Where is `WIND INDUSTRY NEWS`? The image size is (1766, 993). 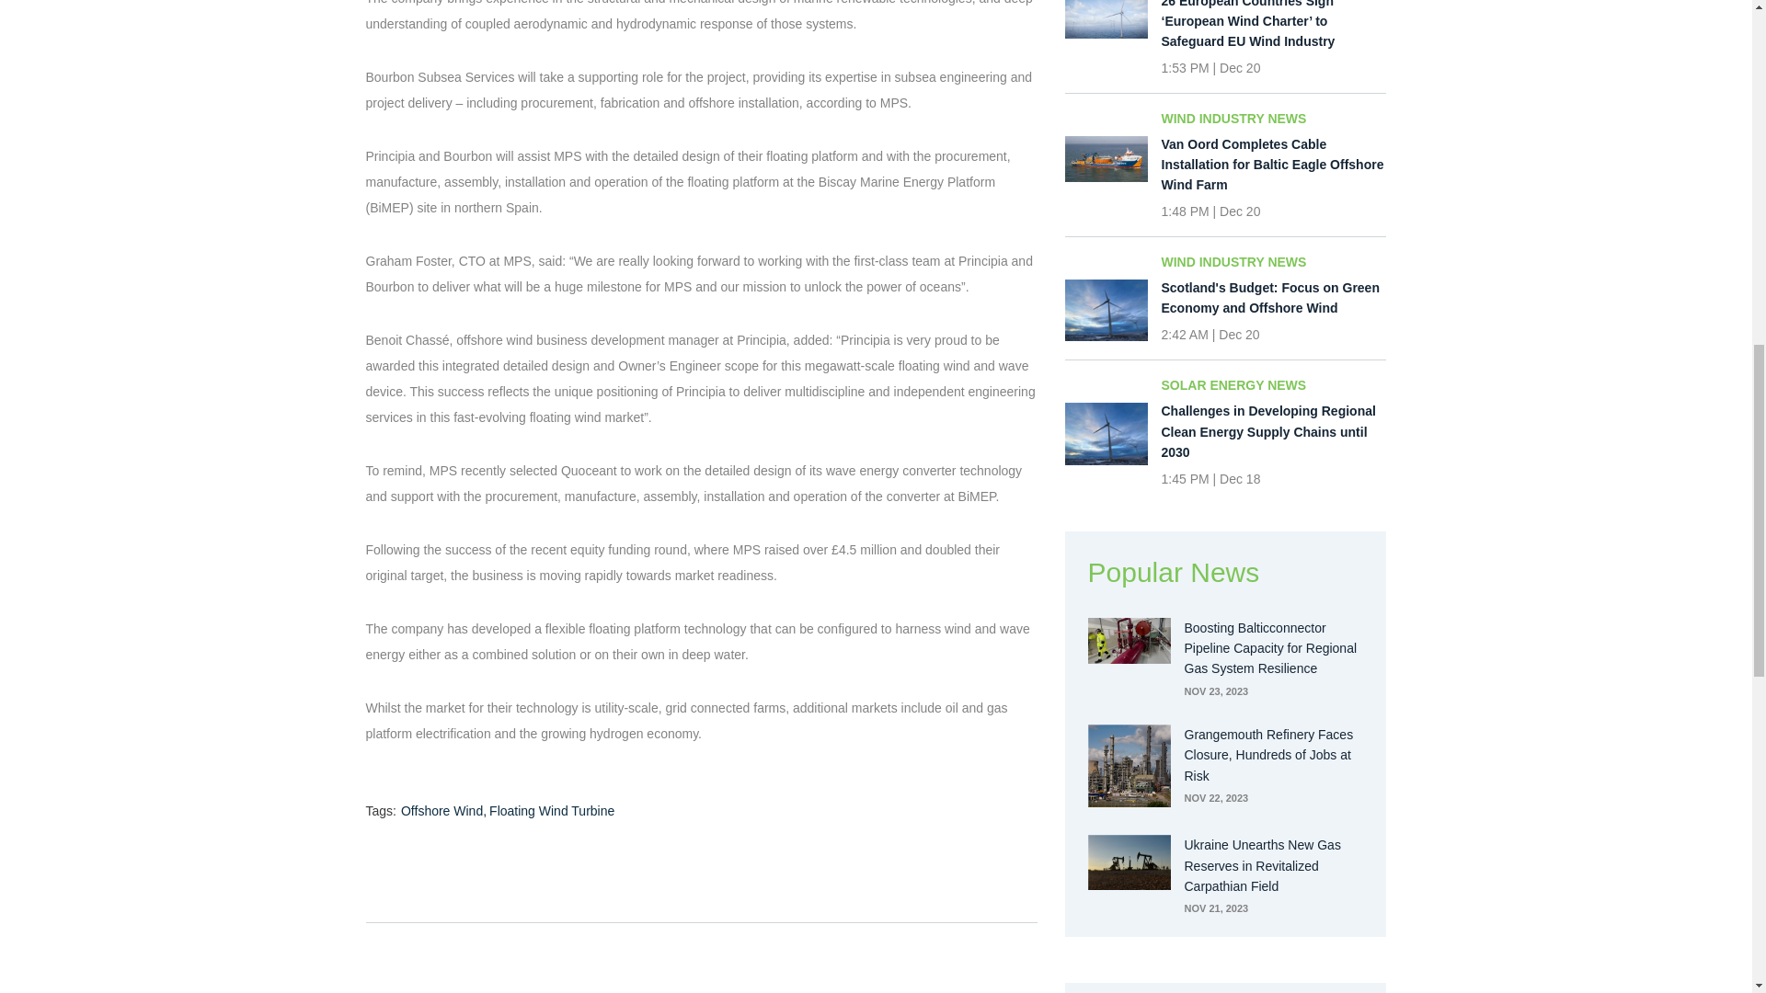
WIND INDUSTRY NEWS is located at coordinates (1273, 261).